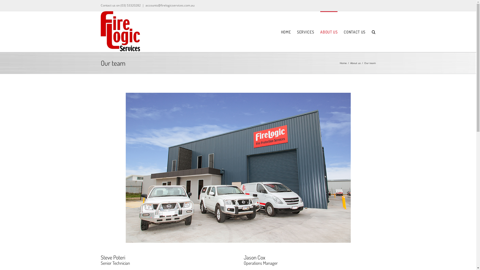 The width and height of the screenshot is (480, 270). What do you see at coordinates (305, 31) in the screenshot?
I see `SERVICES` at bounding box center [305, 31].